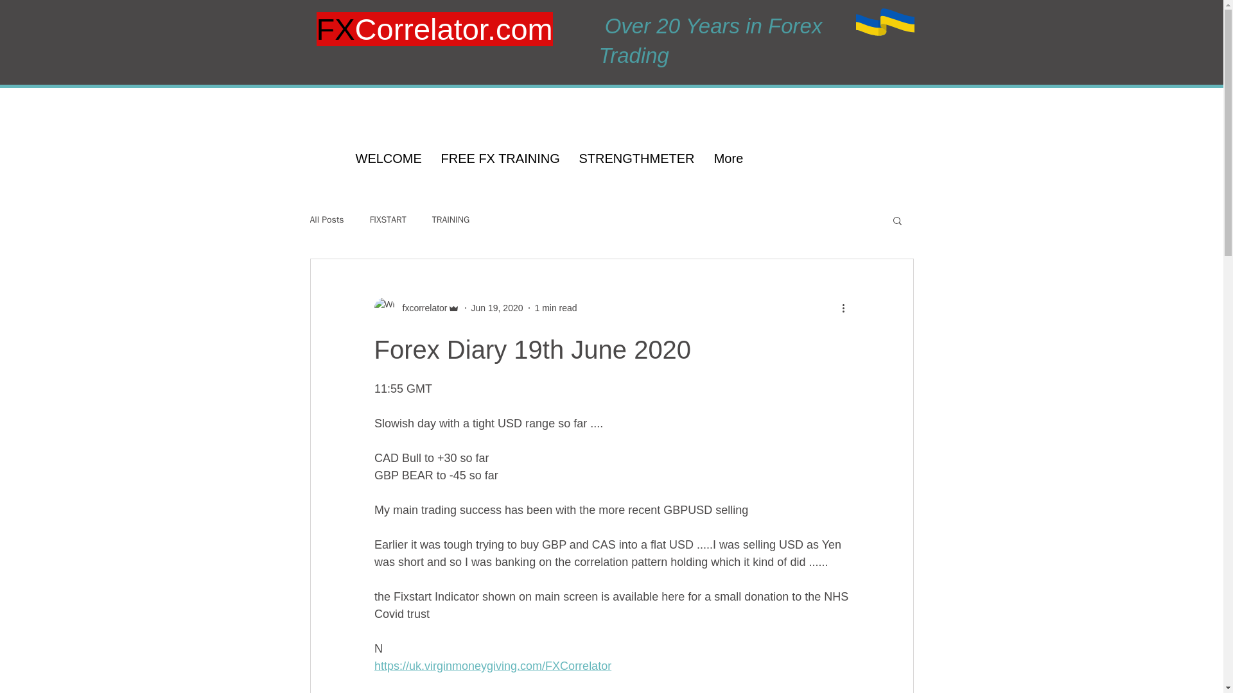 This screenshot has width=1233, height=693. Describe the element at coordinates (416, 308) in the screenshot. I see `fxcorrelator` at that location.